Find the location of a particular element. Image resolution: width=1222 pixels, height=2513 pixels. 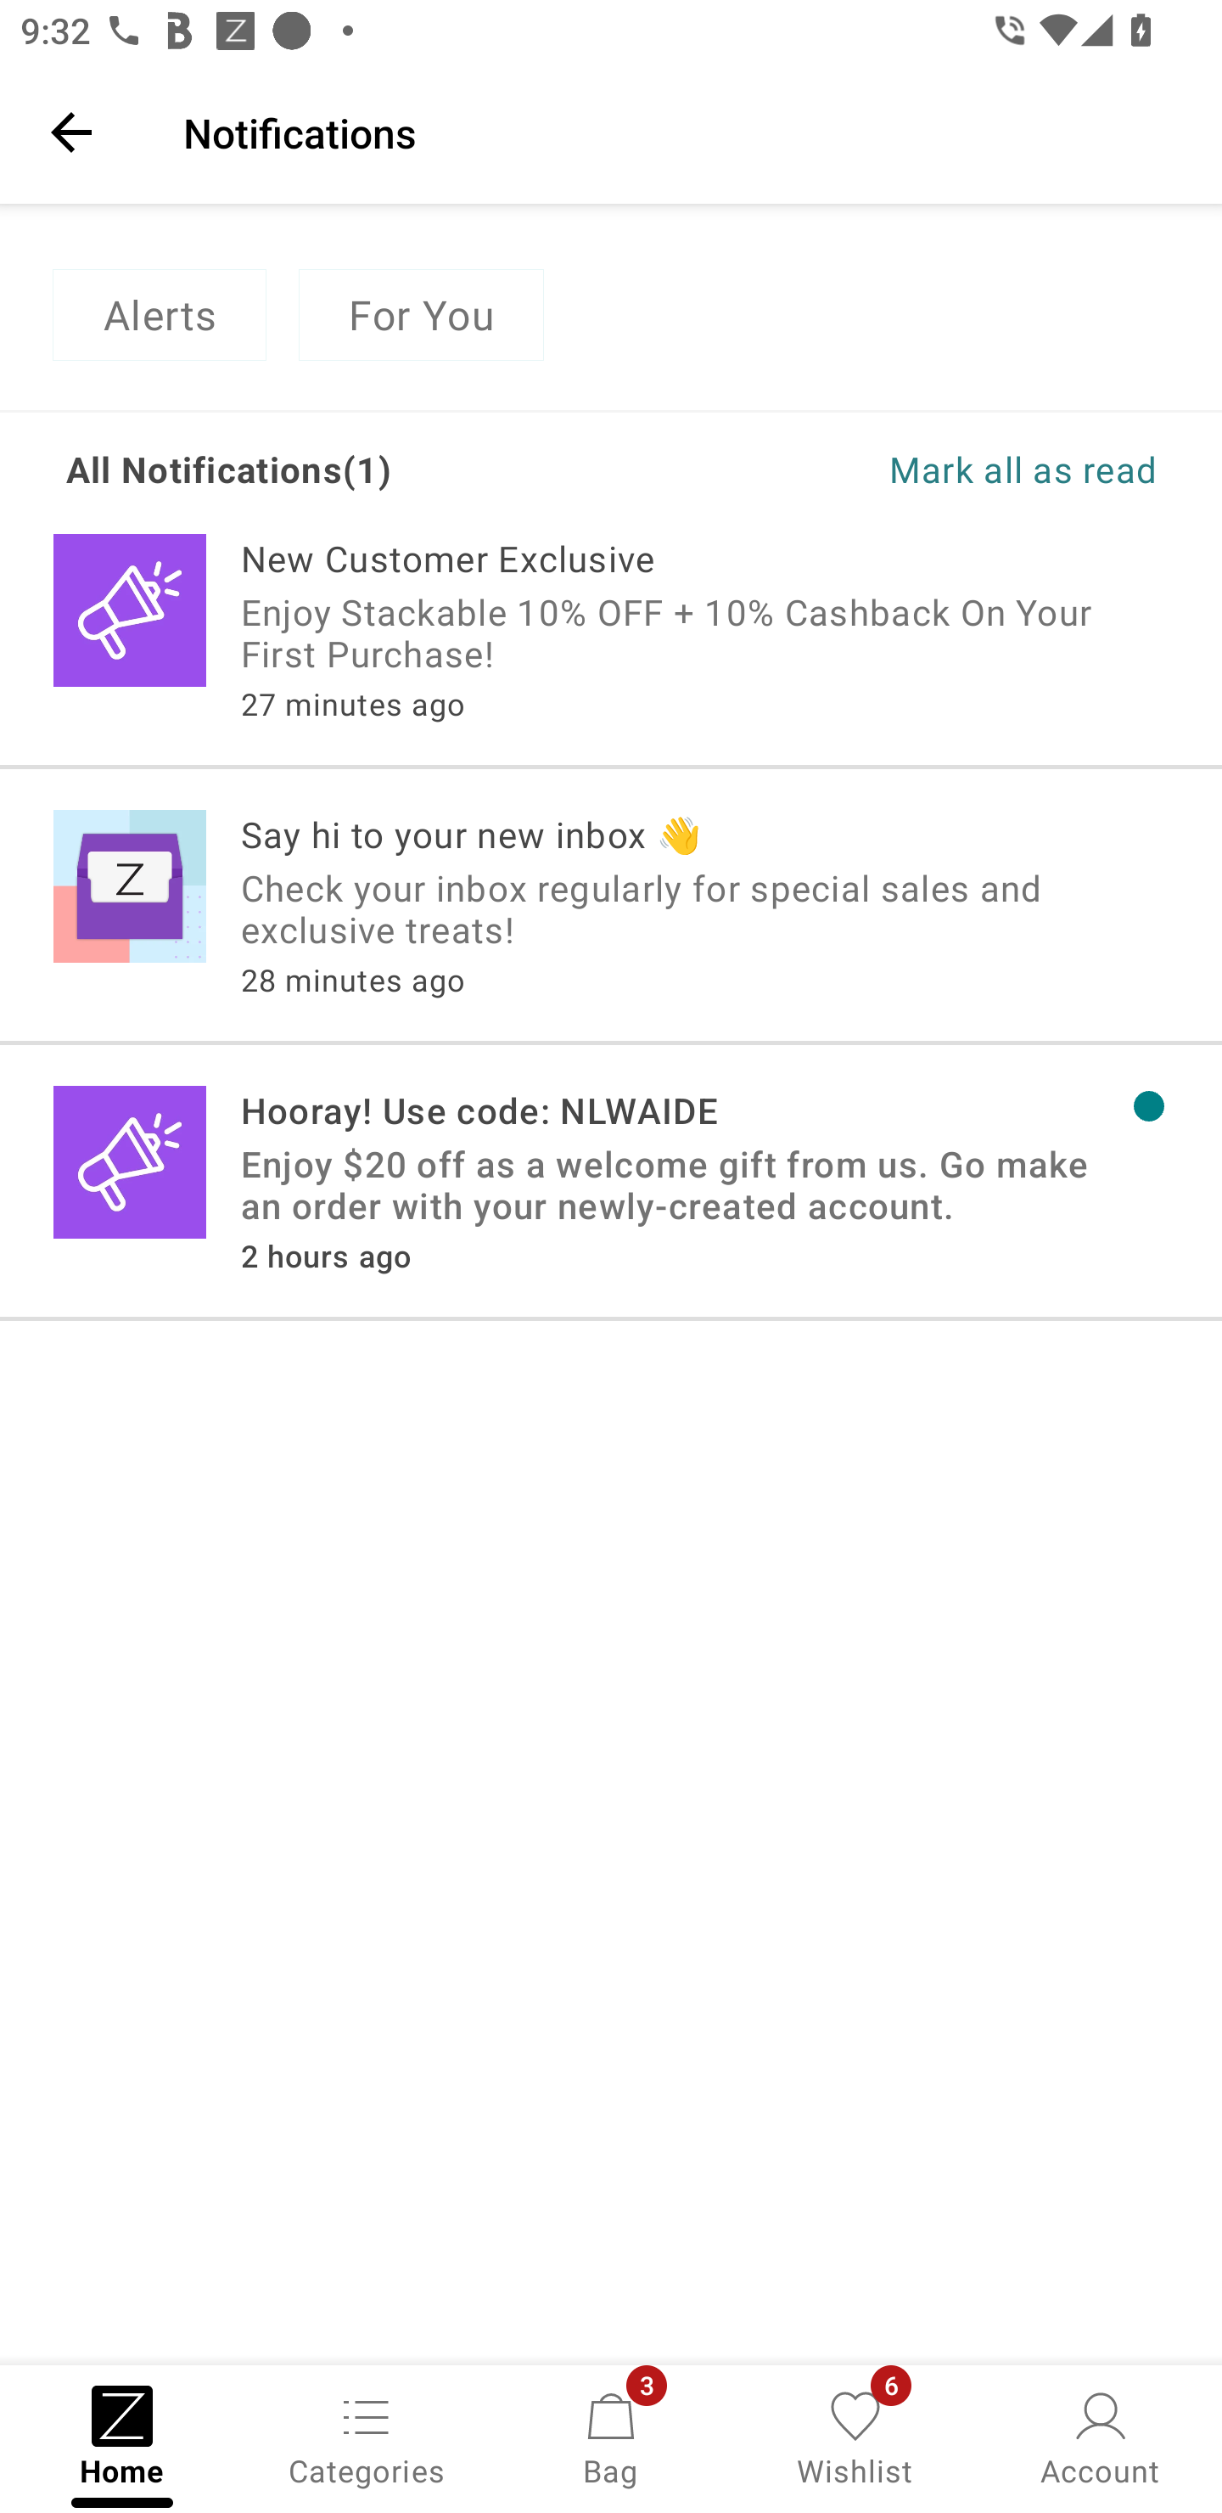

Notifications is located at coordinates (682, 132).